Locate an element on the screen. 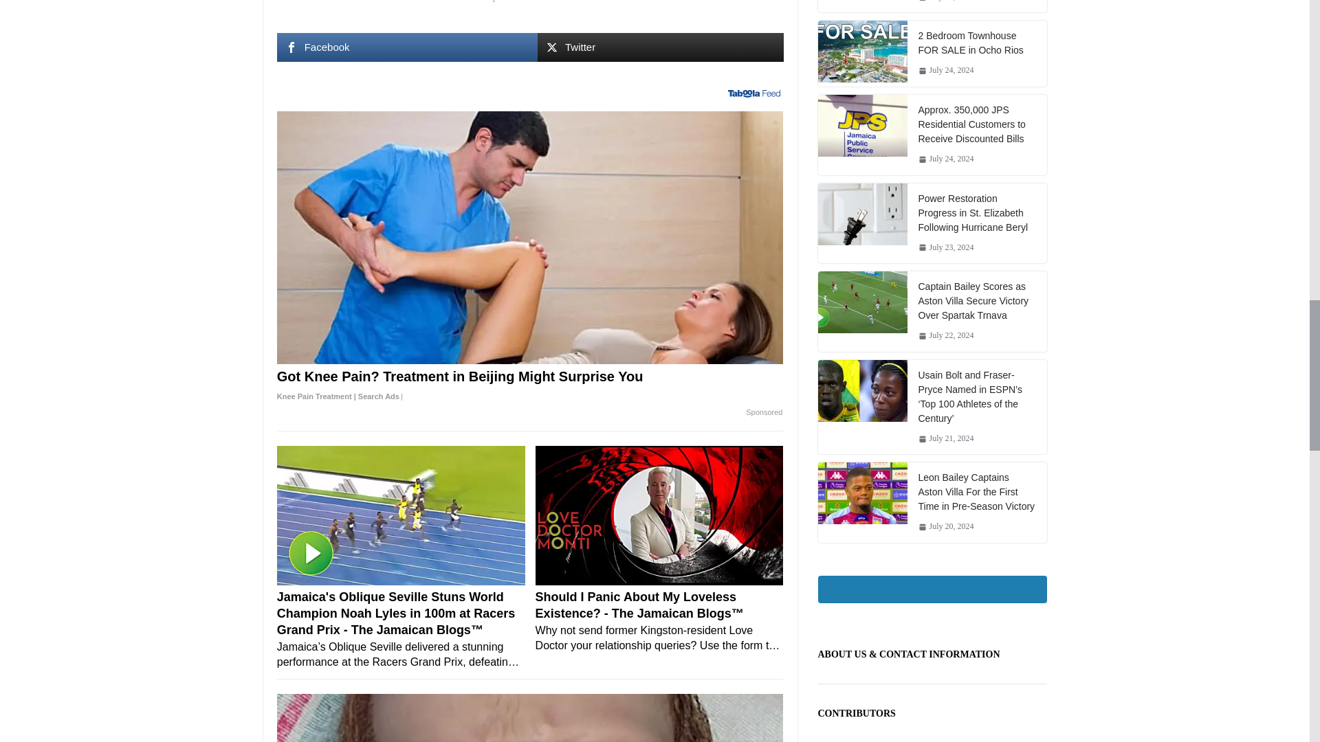 The image size is (1320, 742). Twitter is located at coordinates (660, 47).